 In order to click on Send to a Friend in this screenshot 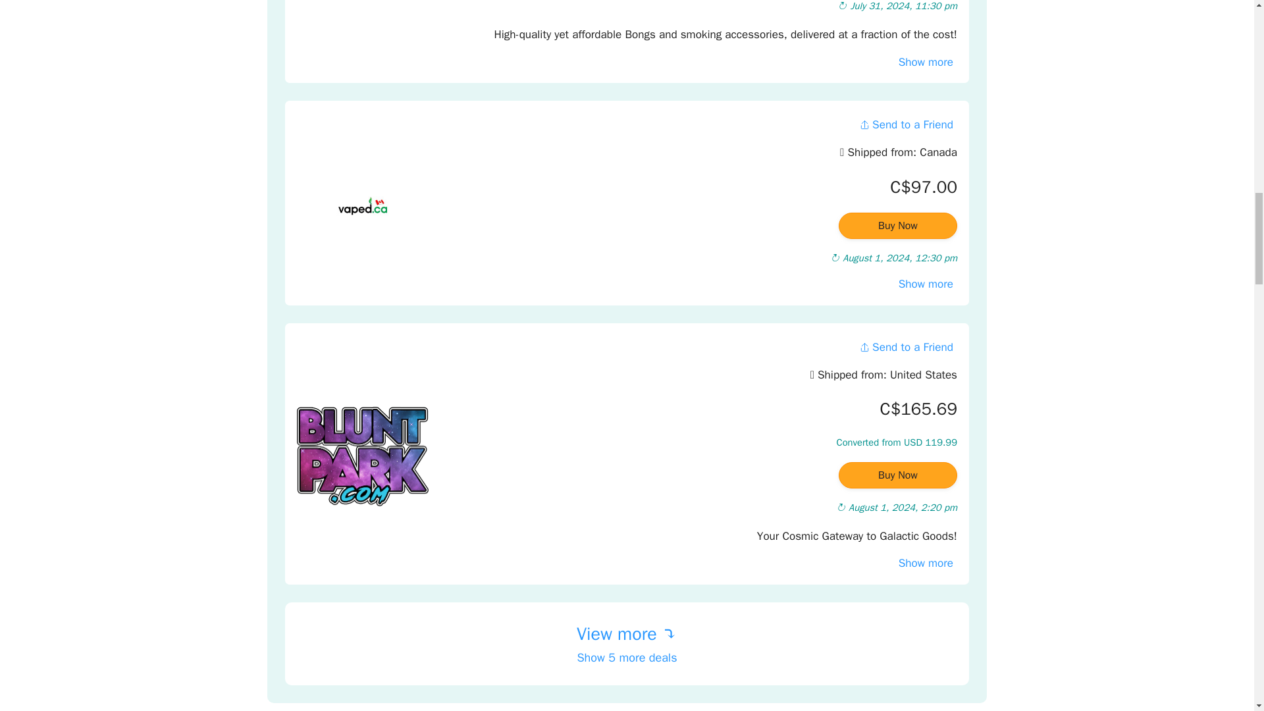, I will do `click(906, 347)`.